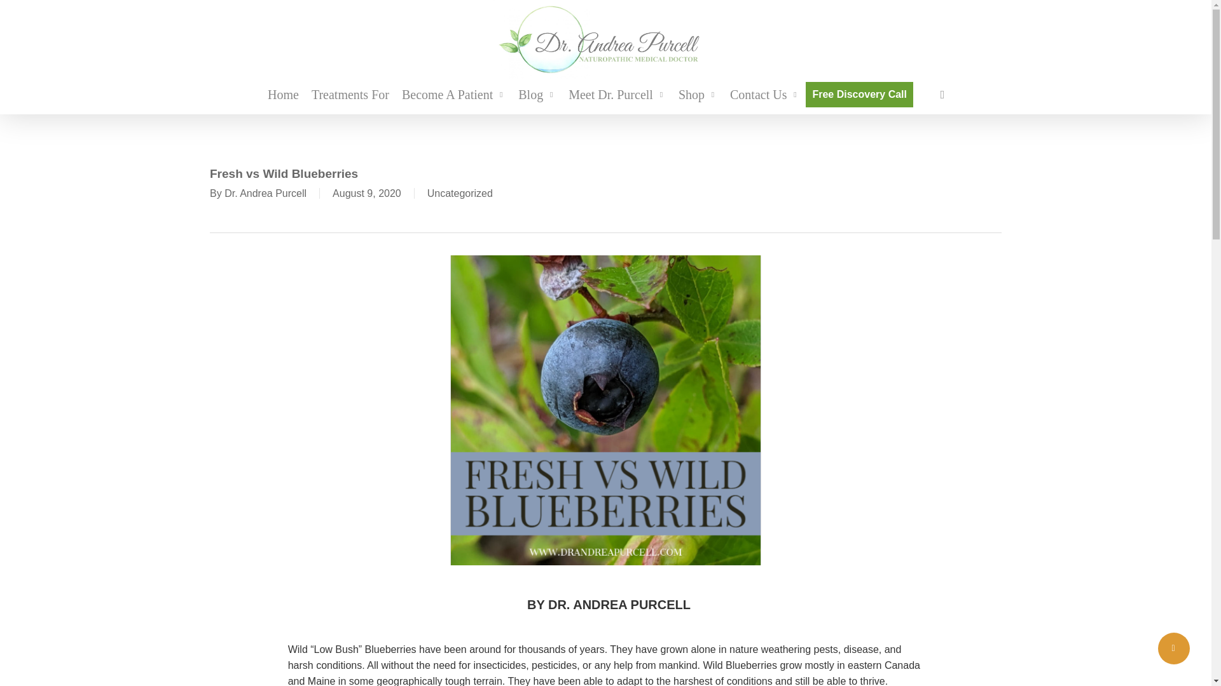 The height and width of the screenshot is (686, 1221). Describe the element at coordinates (265, 193) in the screenshot. I see `Posts by Dr. Andrea Purcell` at that location.